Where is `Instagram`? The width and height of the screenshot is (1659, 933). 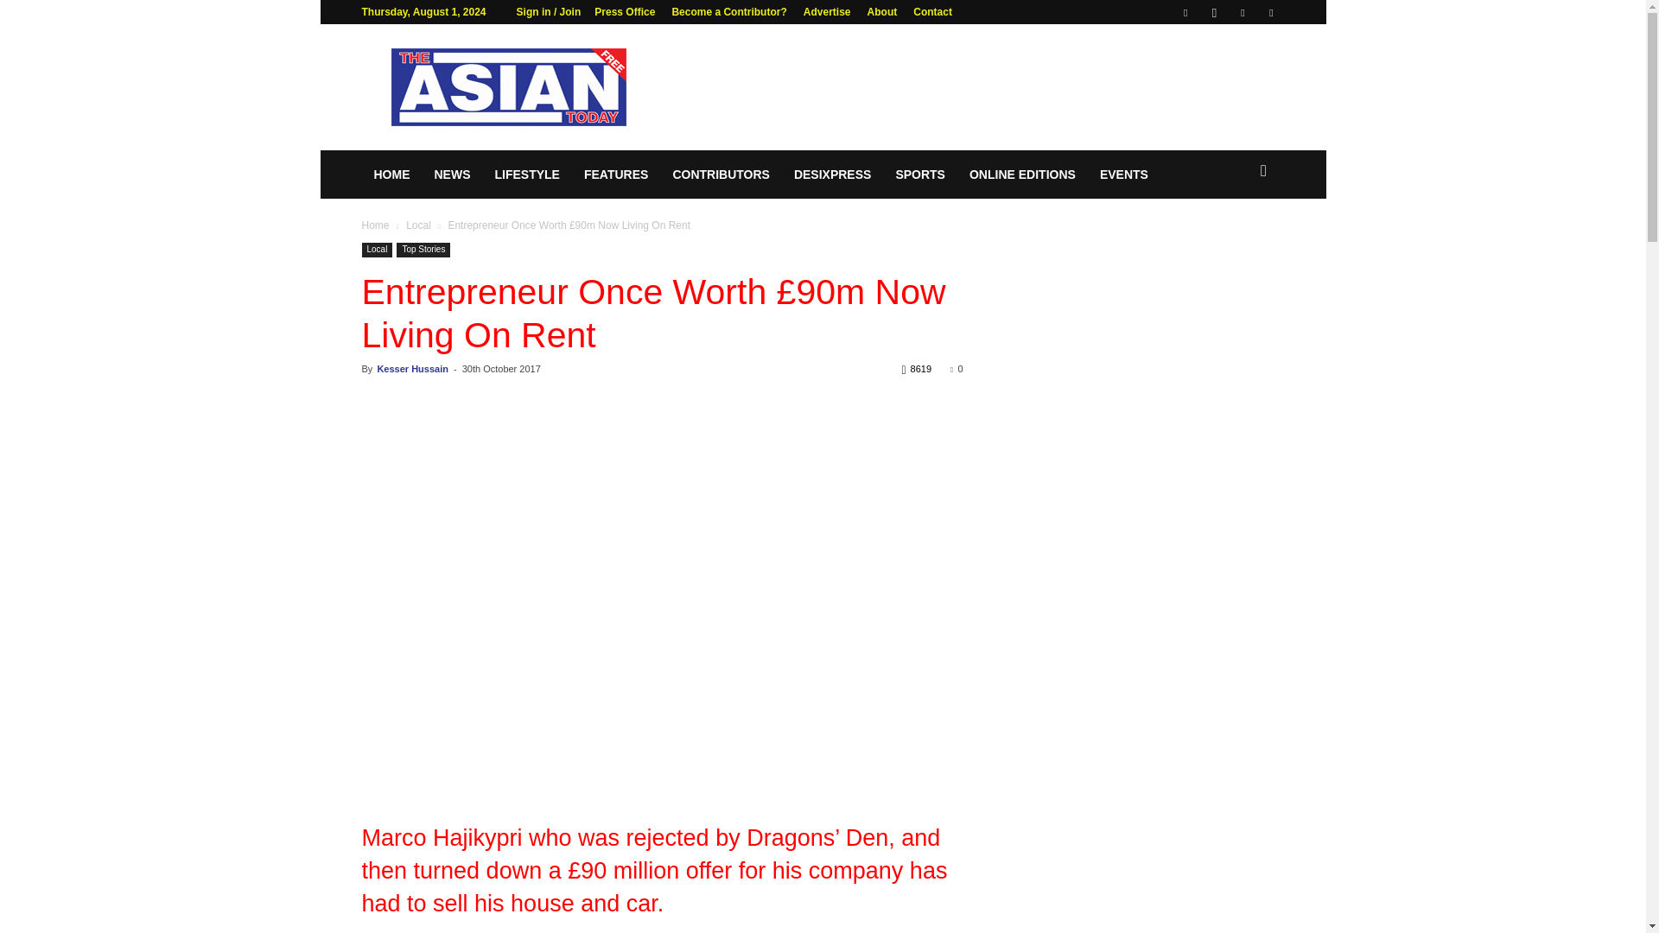
Instagram is located at coordinates (1214, 12).